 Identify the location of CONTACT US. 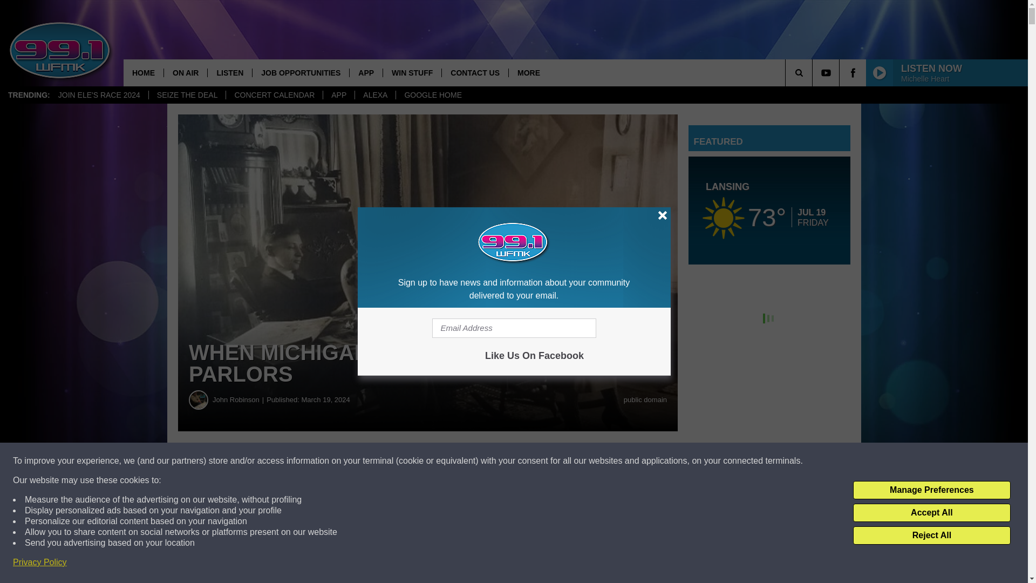
(475, 72).